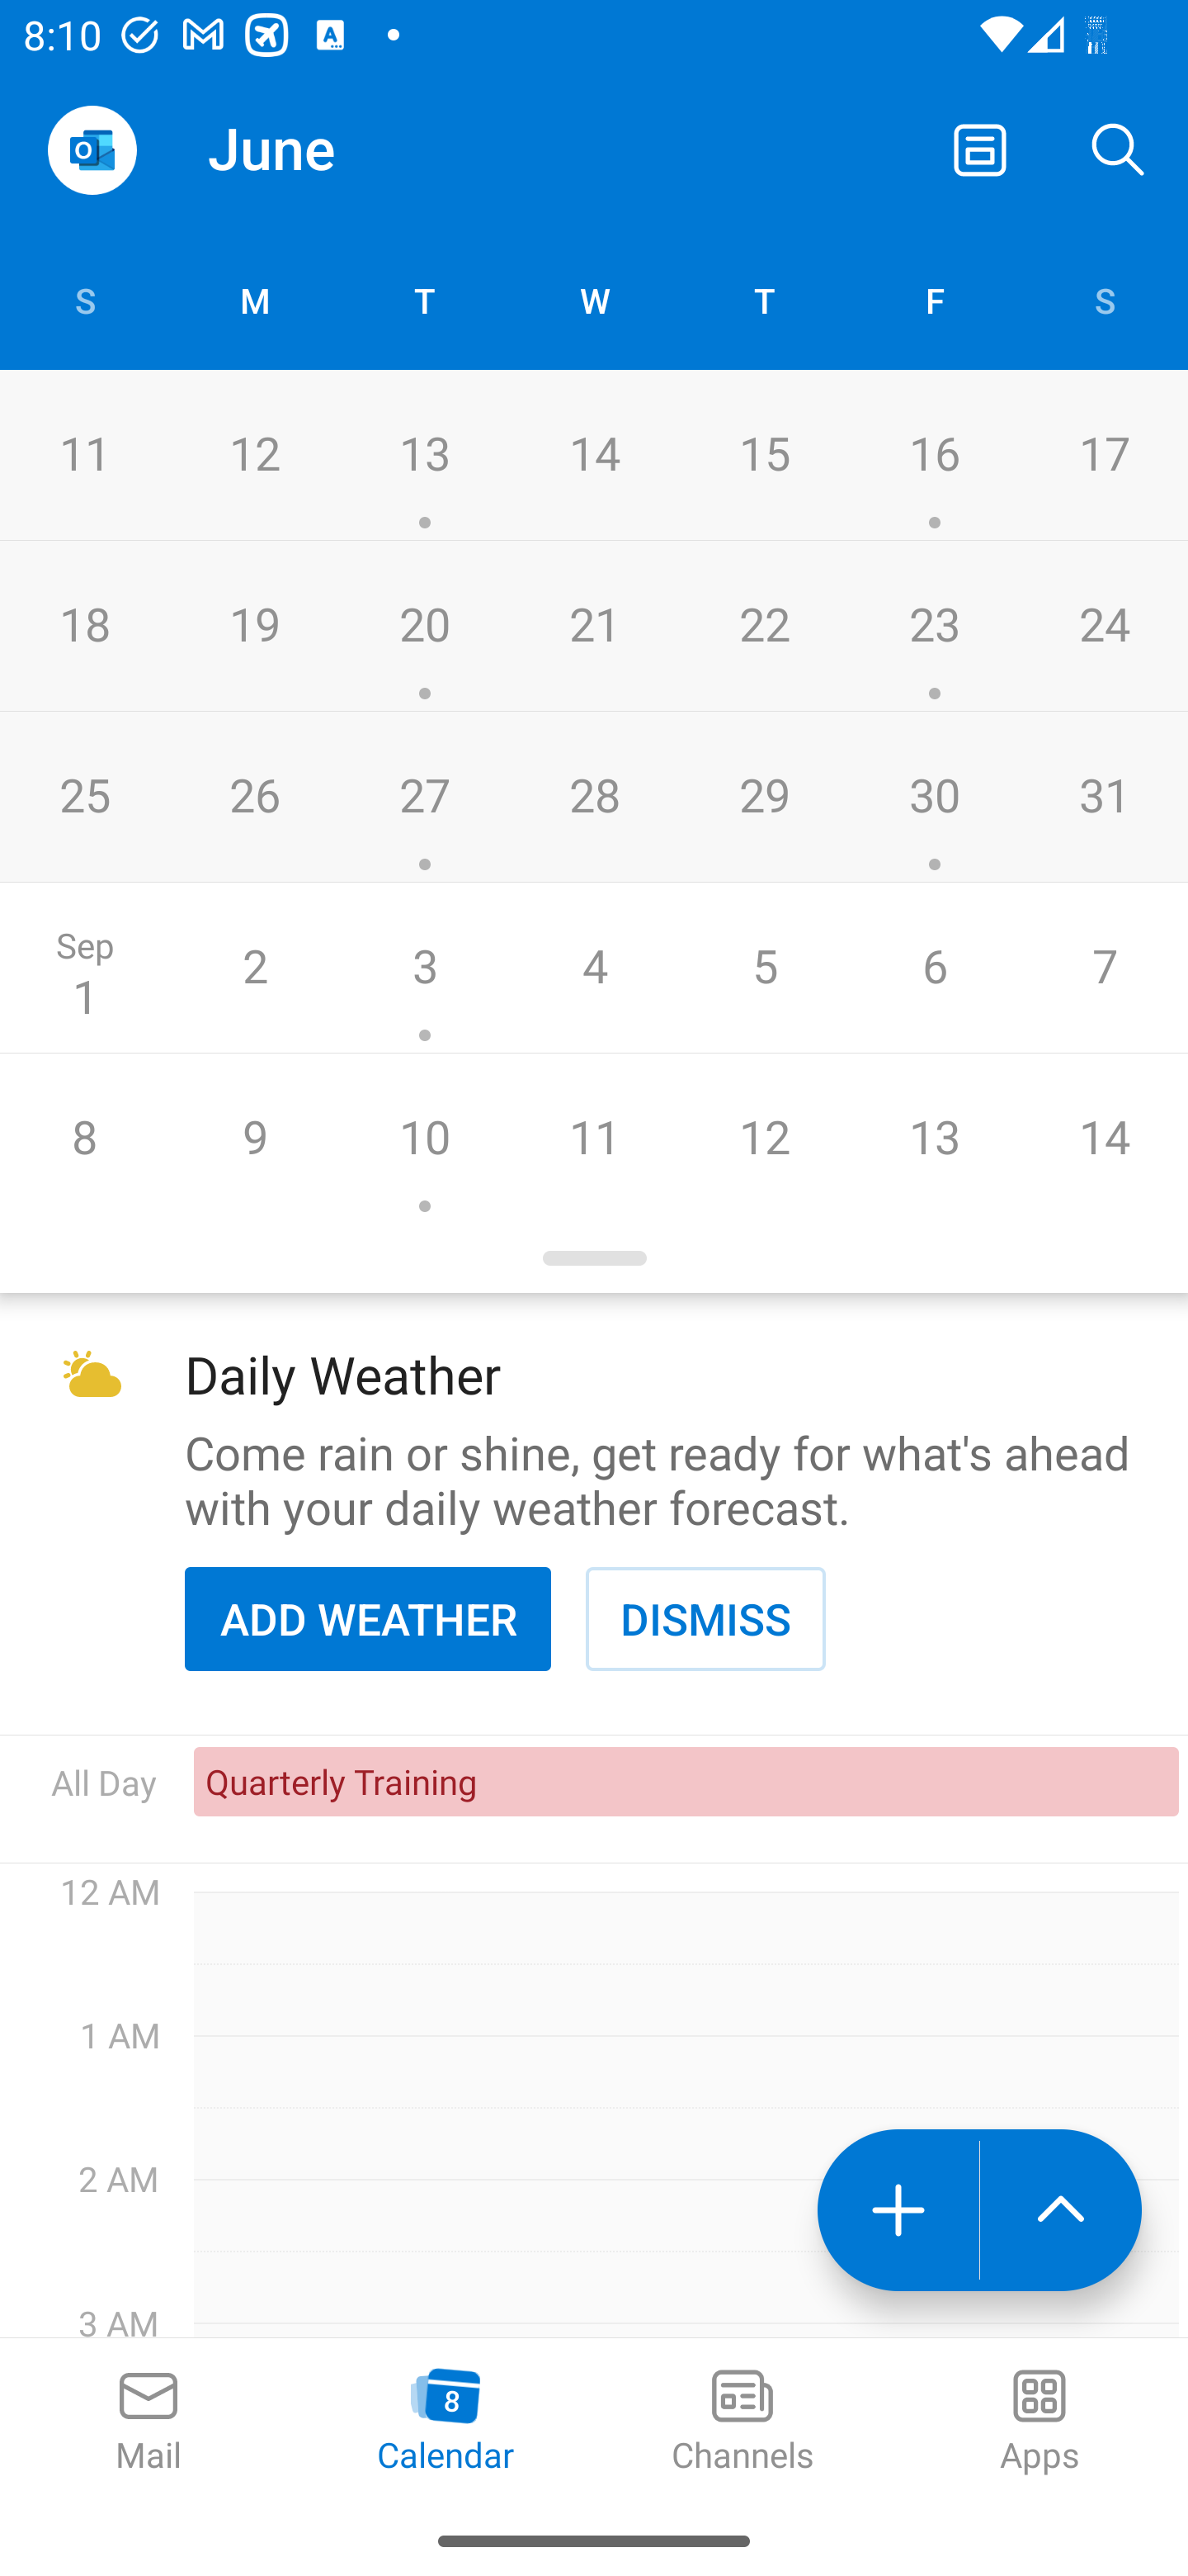 The width and height of the screenshot is (1188, 2576). Describe the element at coordinates (934, 626) in the screenshot. I see `23 Events on Friday, August 23` at that location.